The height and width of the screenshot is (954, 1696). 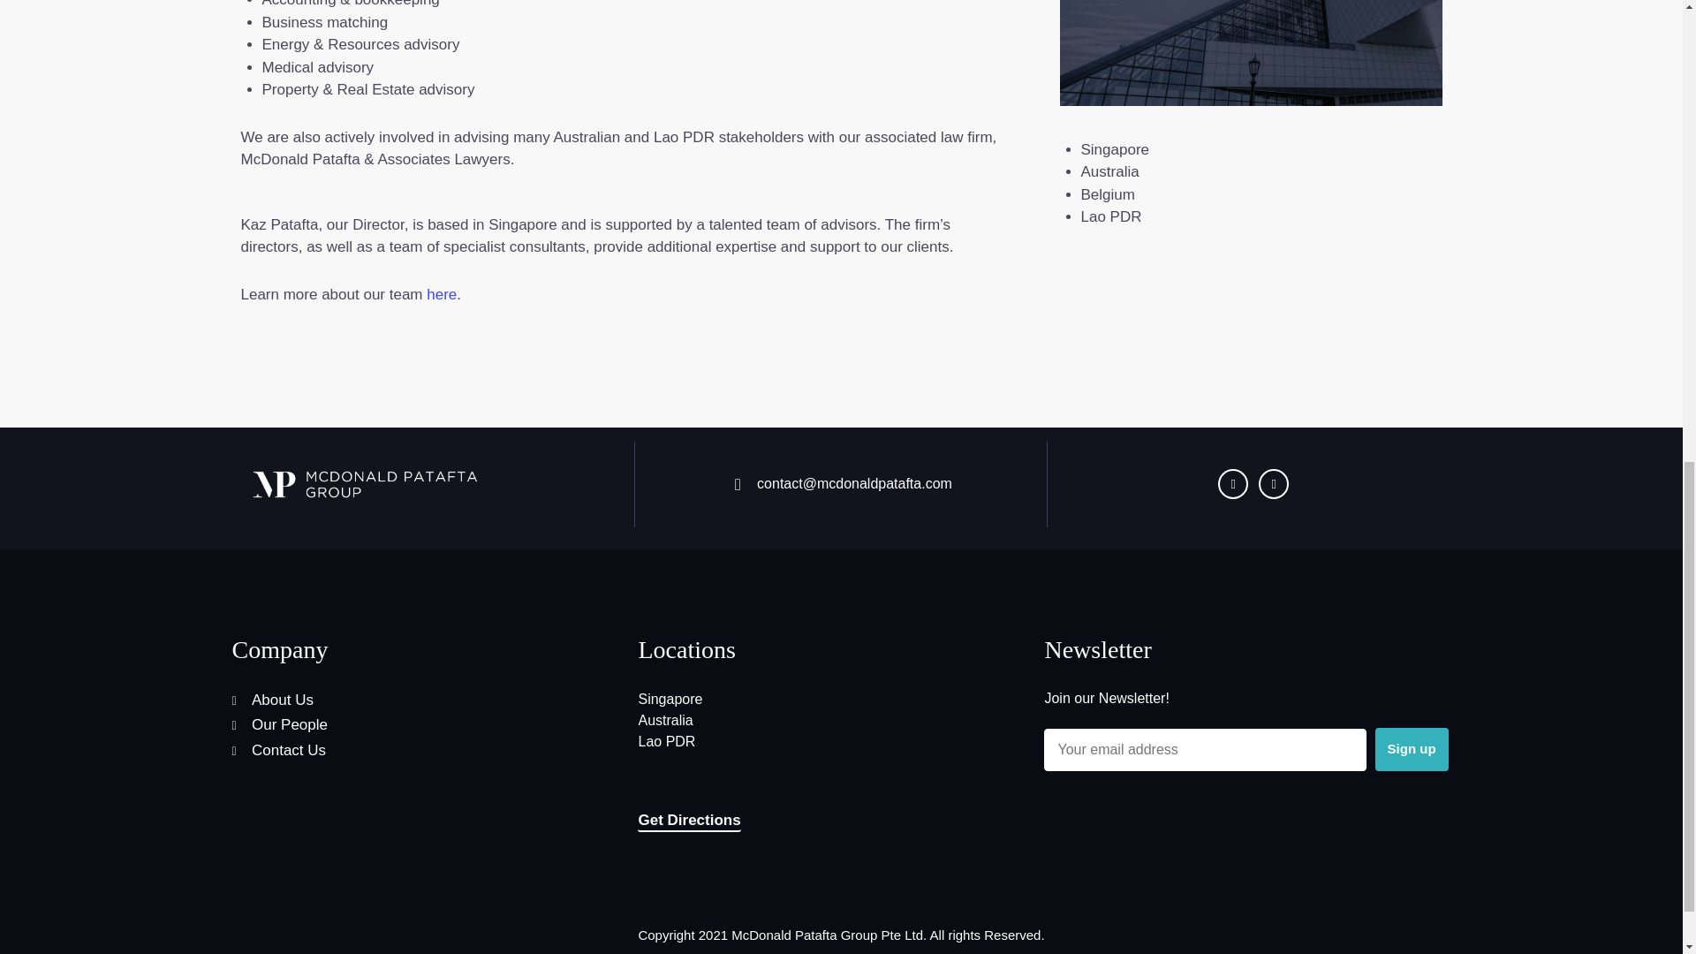 I want to click on Get Directions, so click(x=688, y=821).